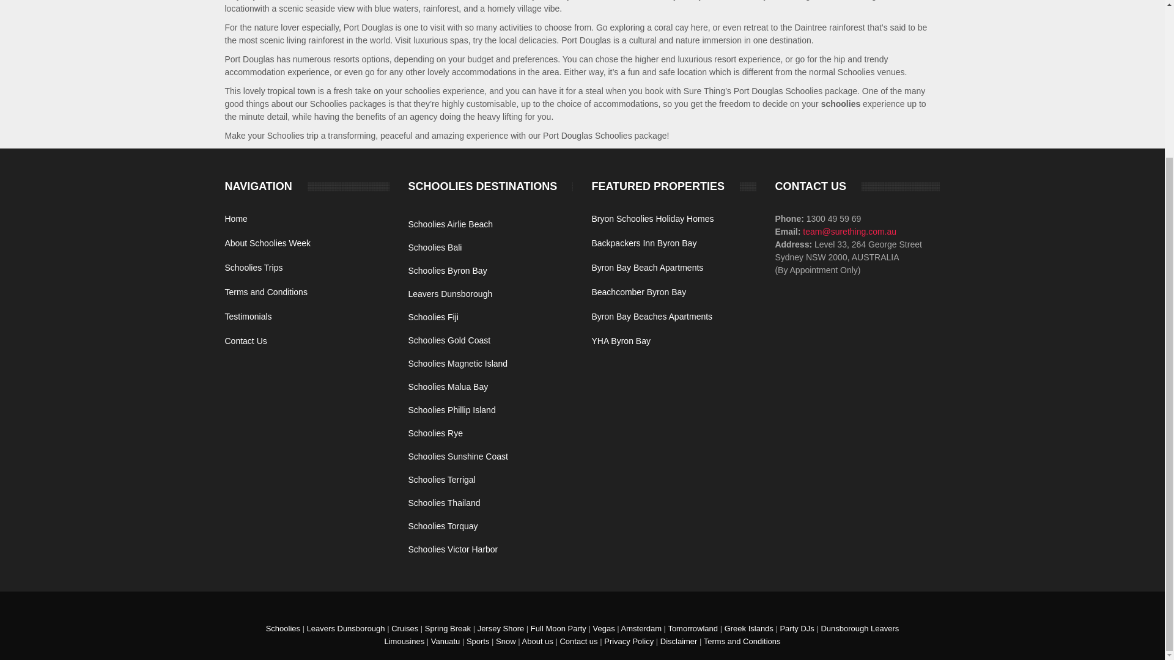 The image size is (1174, 660). Describe the element at coordinates (236, 219) in the screenshot. I see `Home` at that location.